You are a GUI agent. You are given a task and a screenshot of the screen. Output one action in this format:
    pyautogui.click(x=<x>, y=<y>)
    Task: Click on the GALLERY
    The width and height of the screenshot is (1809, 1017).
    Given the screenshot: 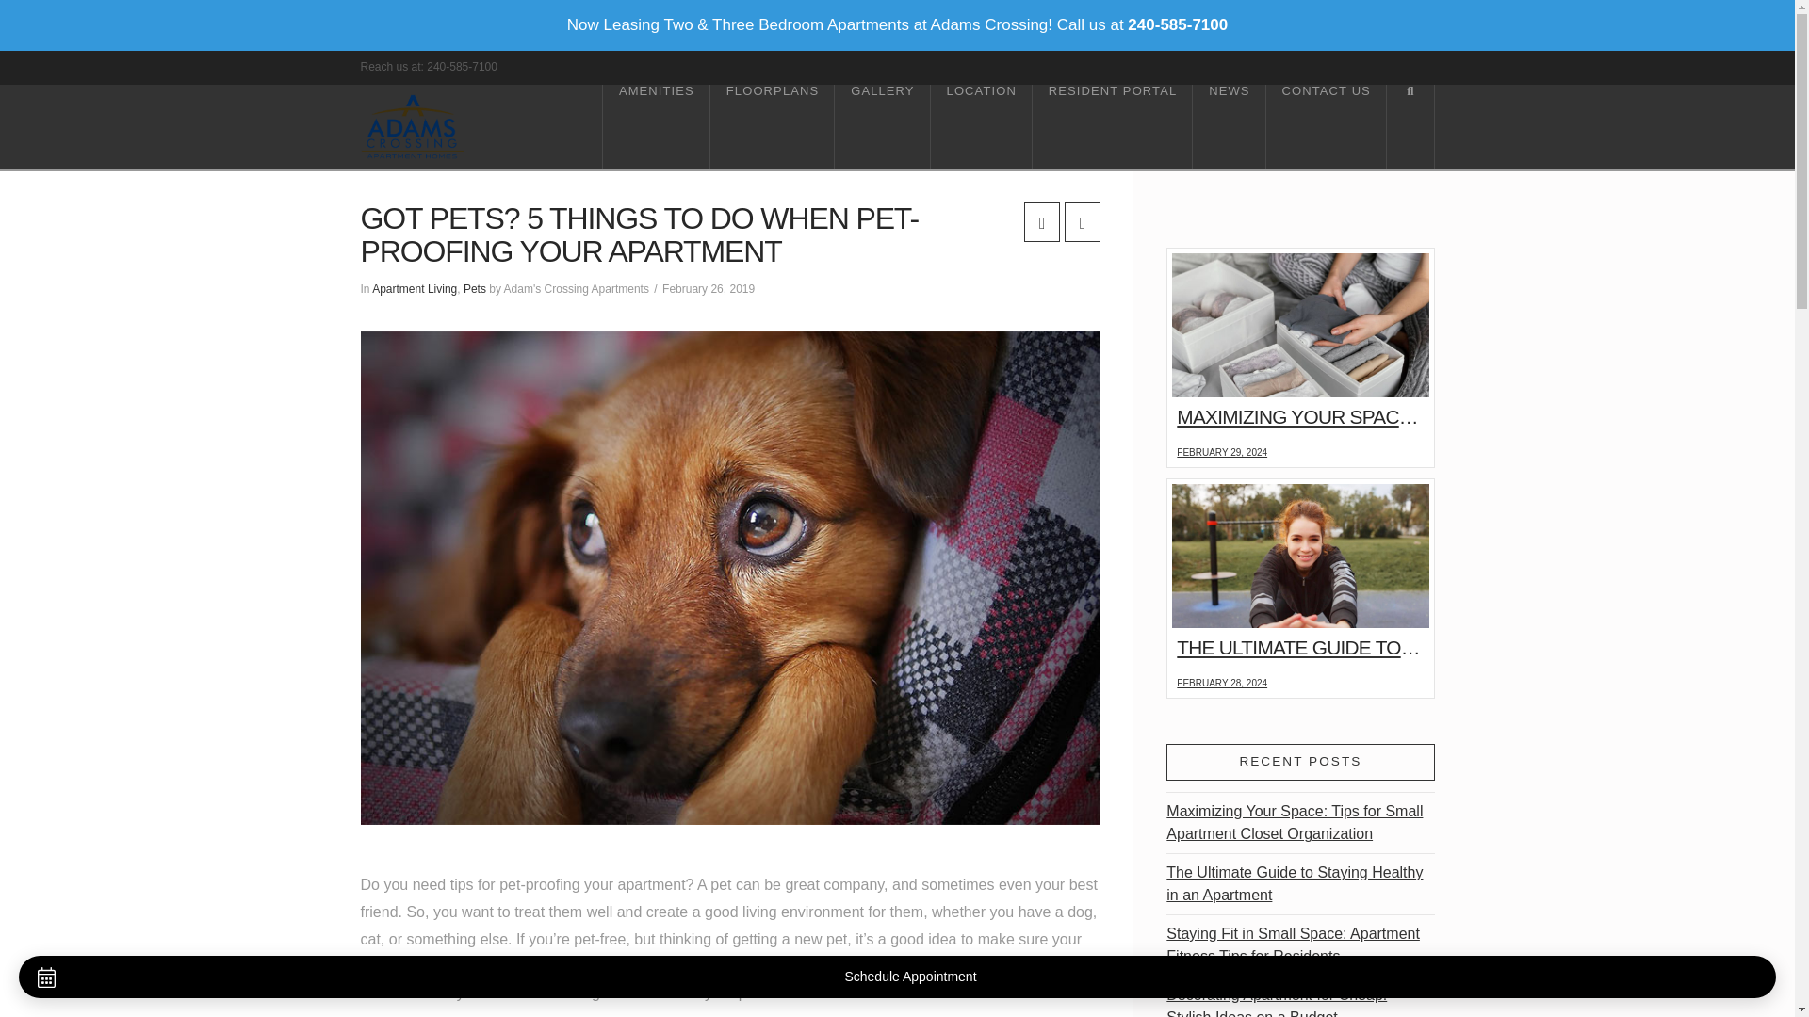 What is the action you would take?
    pyautogui.click(x=882, y=126)
    